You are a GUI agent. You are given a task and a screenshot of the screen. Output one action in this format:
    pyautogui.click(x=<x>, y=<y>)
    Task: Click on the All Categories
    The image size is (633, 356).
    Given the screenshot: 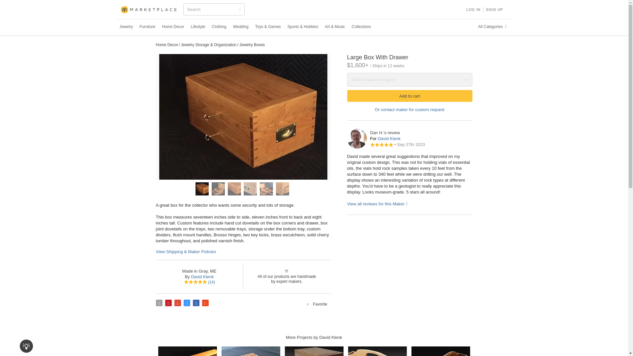 What is the action you would take?
    pyautogui.click(x=493, y=27)
    